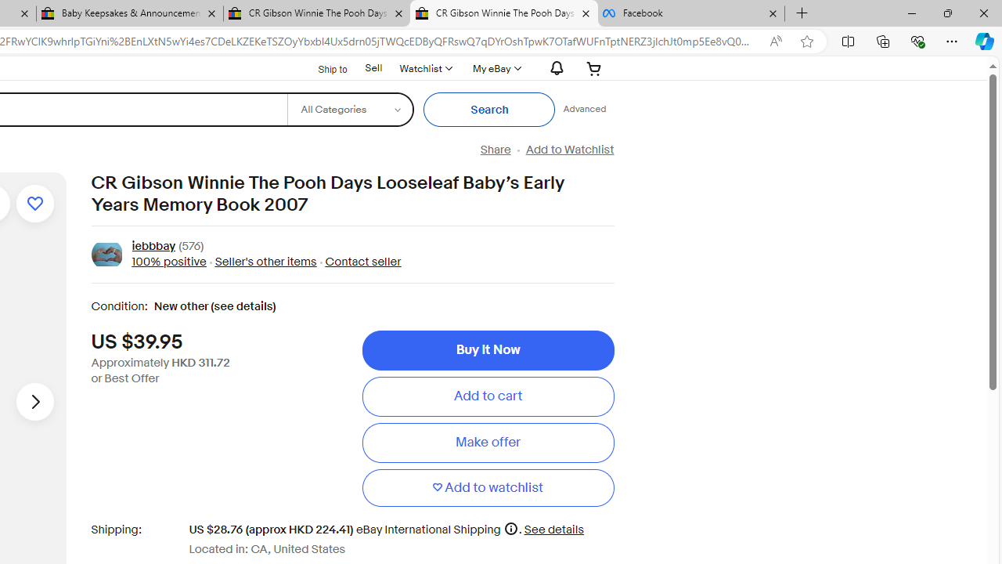 The width and height of the screenshot is (1002, 564). I want to click on 100% positive, so click(168, 262).